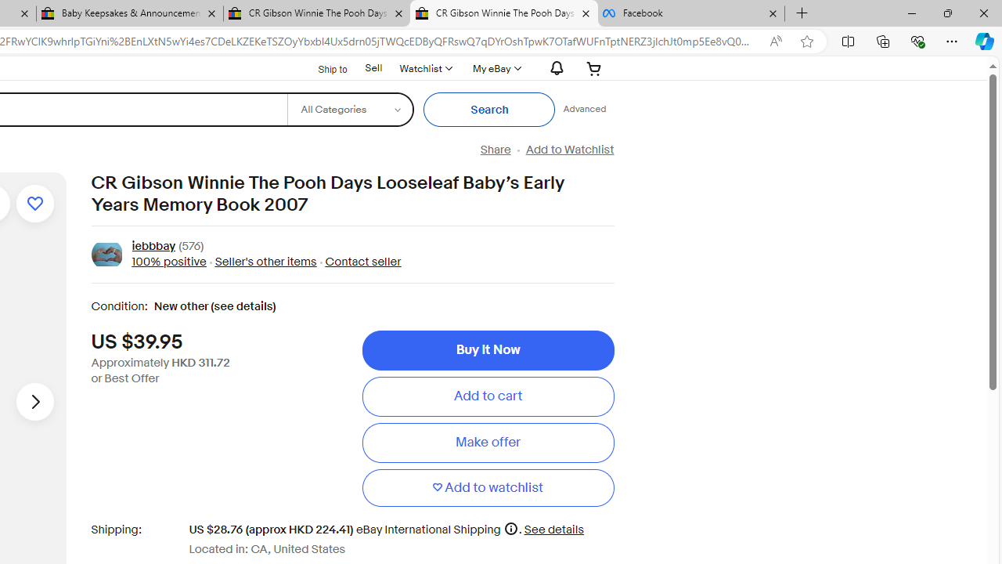 The width and height of the screenshot is (1002, 564). I want to click on 100% positive, so click(168, 262).